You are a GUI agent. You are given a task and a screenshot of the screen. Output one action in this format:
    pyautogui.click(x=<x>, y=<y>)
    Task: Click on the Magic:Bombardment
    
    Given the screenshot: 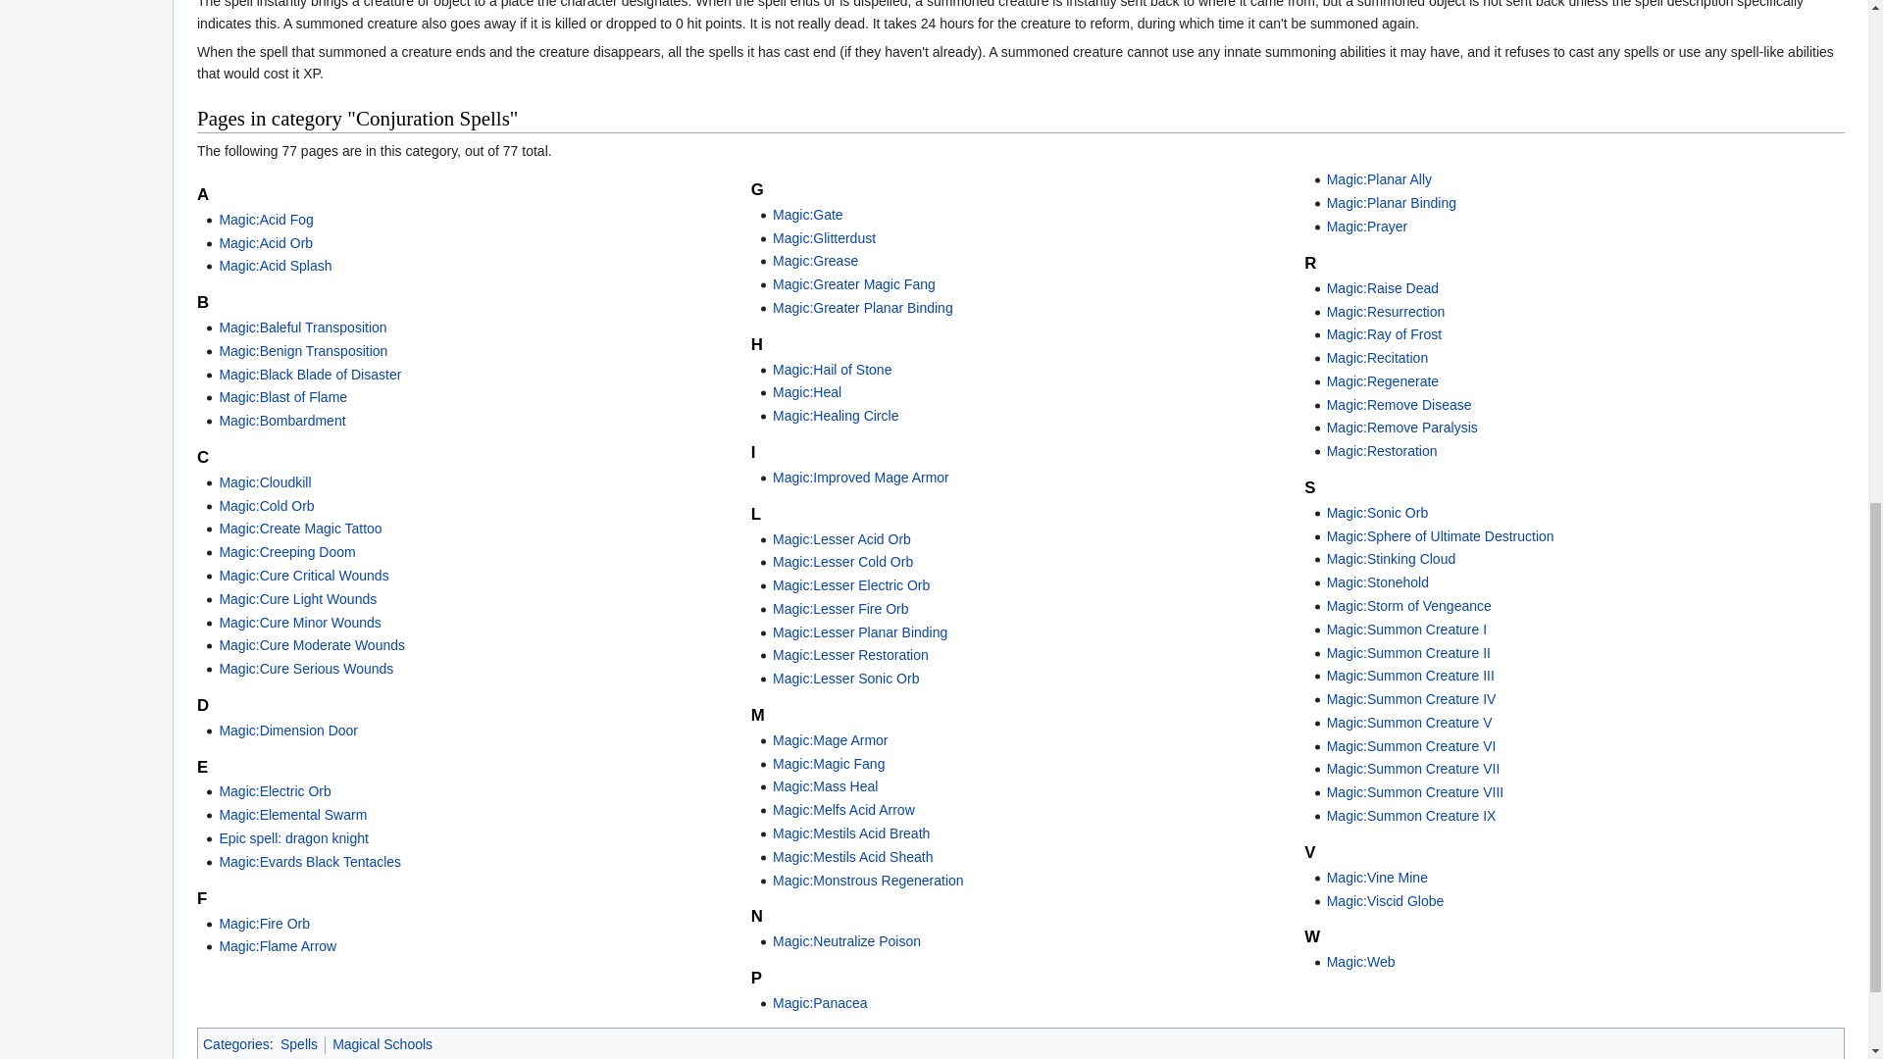 What is the action you would take?
    pyautogui.click(x=280, y=421)
    